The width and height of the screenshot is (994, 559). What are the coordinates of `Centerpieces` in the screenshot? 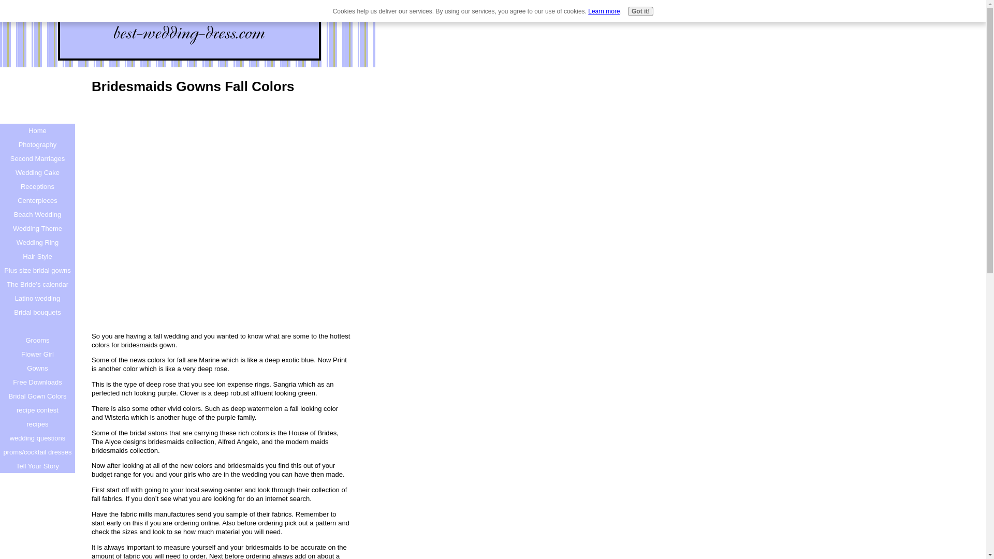 It's located at (37, 200).